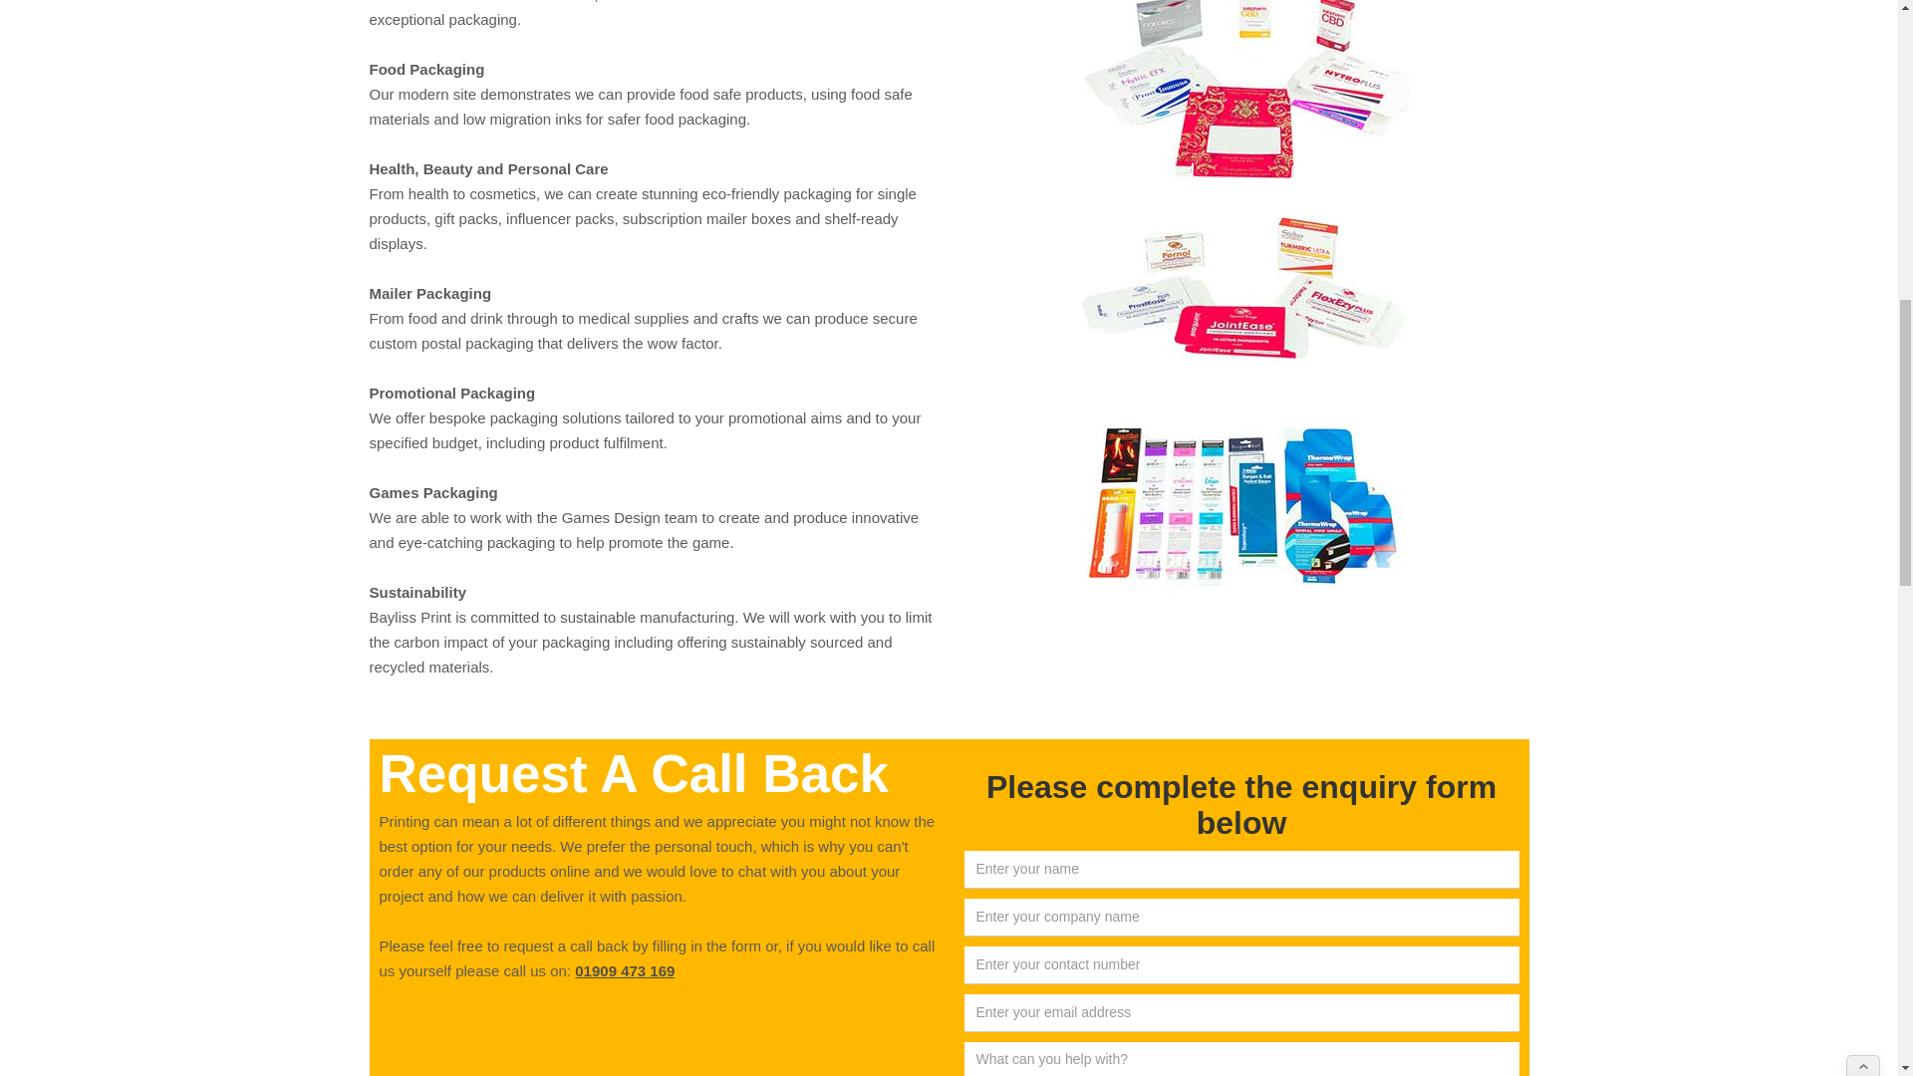 This screenshot has height=1076, width=1913. Describe the element at coordinates (625, 970) in the screenshot. I see `01909 473 169` at that location.